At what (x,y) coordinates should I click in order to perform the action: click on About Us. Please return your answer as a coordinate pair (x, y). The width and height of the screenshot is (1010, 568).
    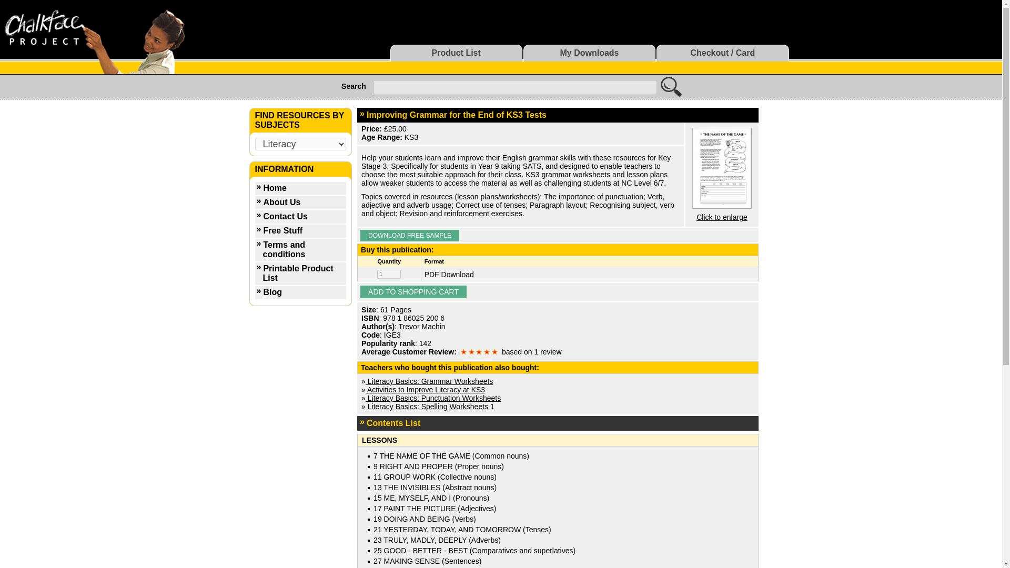
    Looking at the image, I should click on (300, 203).